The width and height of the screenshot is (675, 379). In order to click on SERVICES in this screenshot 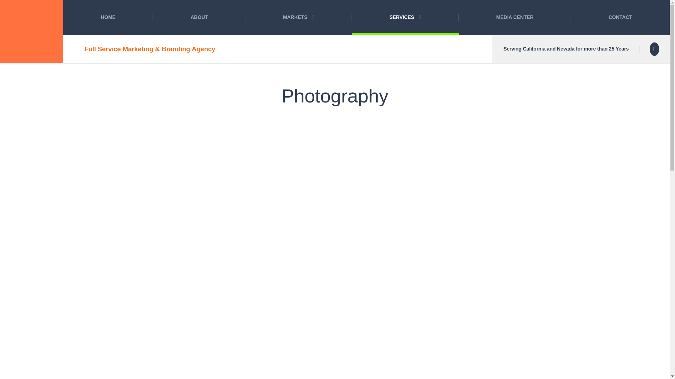, I will do `click(405, 18)`.